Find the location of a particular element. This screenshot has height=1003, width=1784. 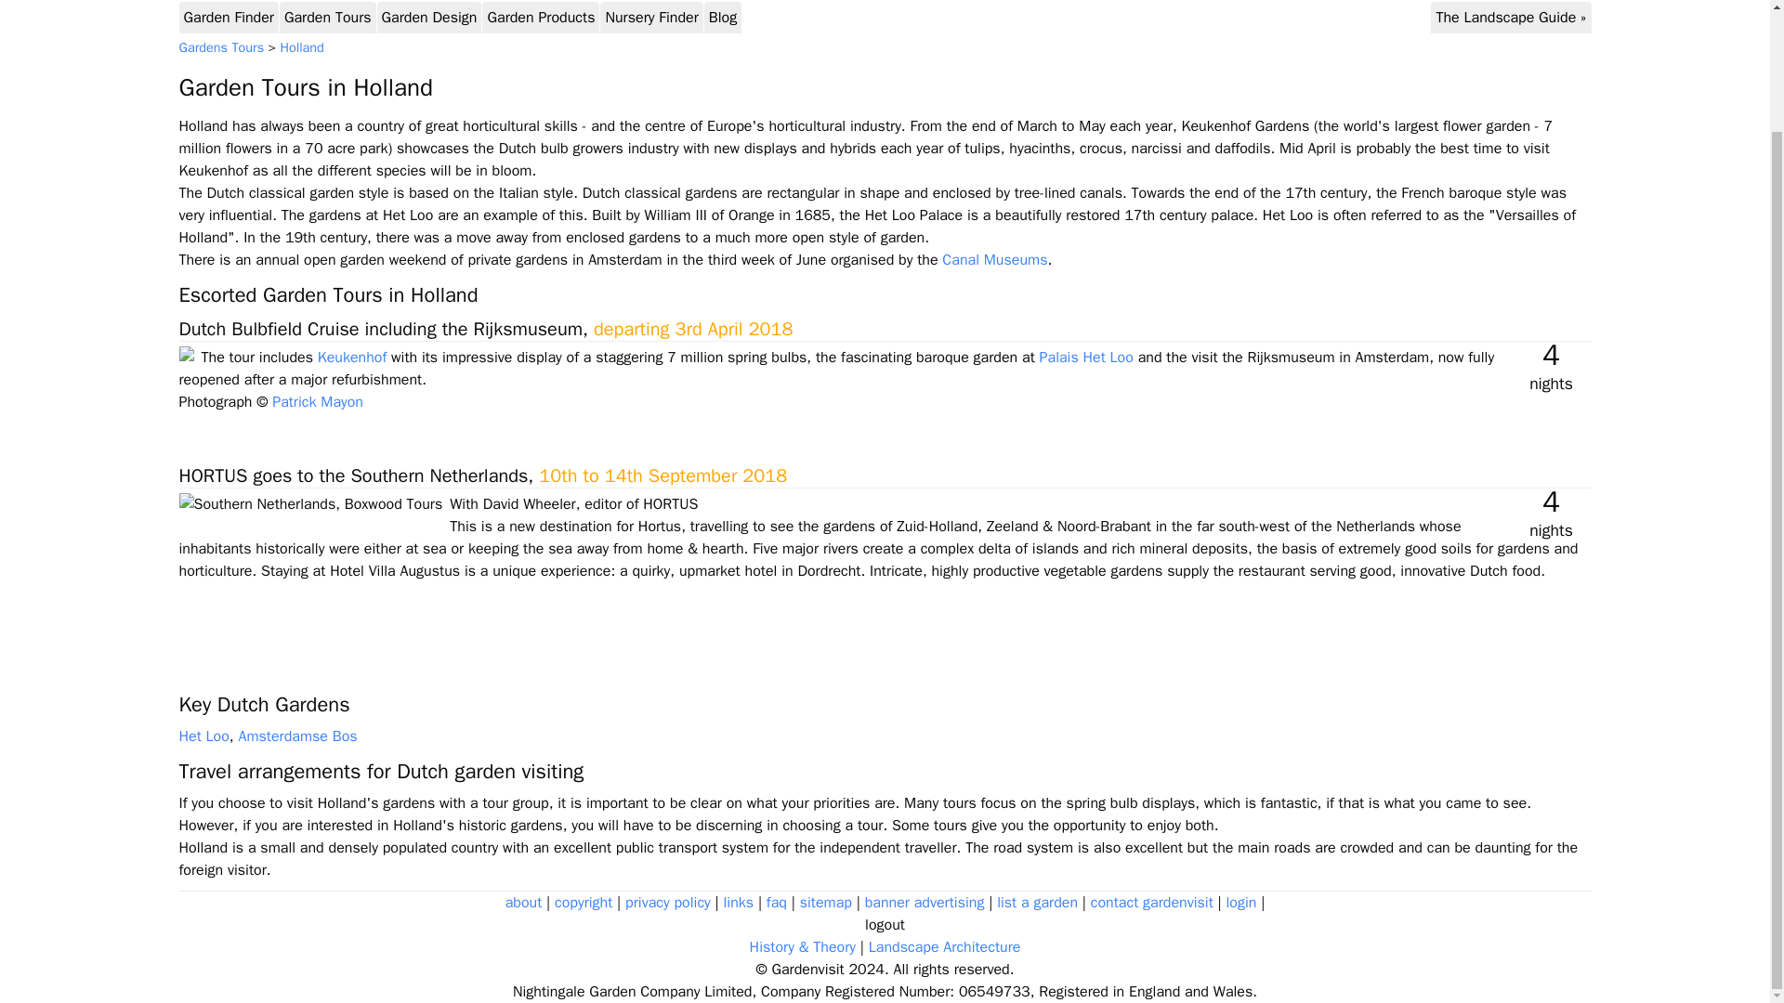

Blog is located at coordinates (722, 17).